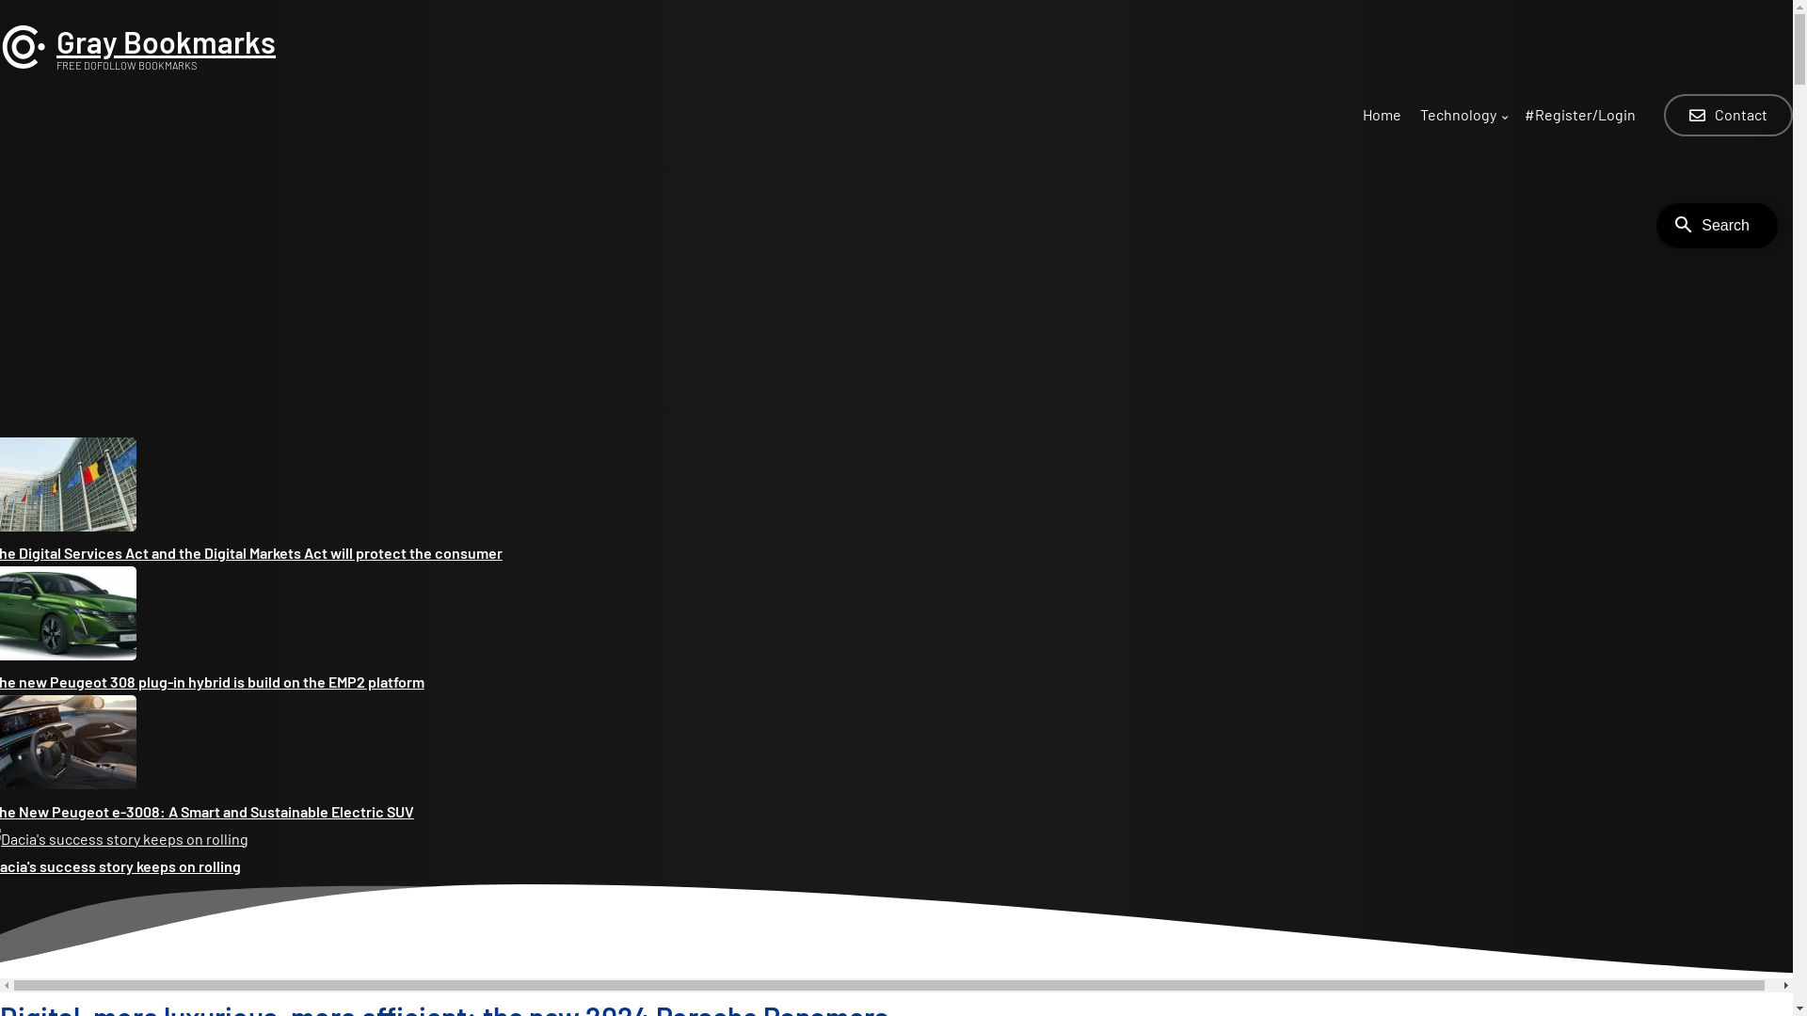 This screenshot has width=1807, height=1016. What do you see at coordinates (1728, 115) in the screenshot?
I see `Contact` at bounding box center [1728, 115].